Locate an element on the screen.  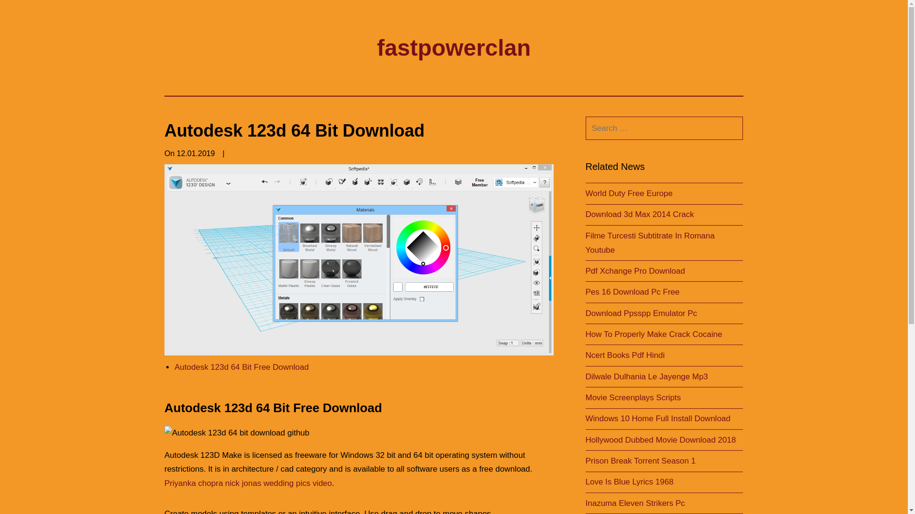
Love Is Blue Lyrics 1968 is located at coordinates (629, 482).